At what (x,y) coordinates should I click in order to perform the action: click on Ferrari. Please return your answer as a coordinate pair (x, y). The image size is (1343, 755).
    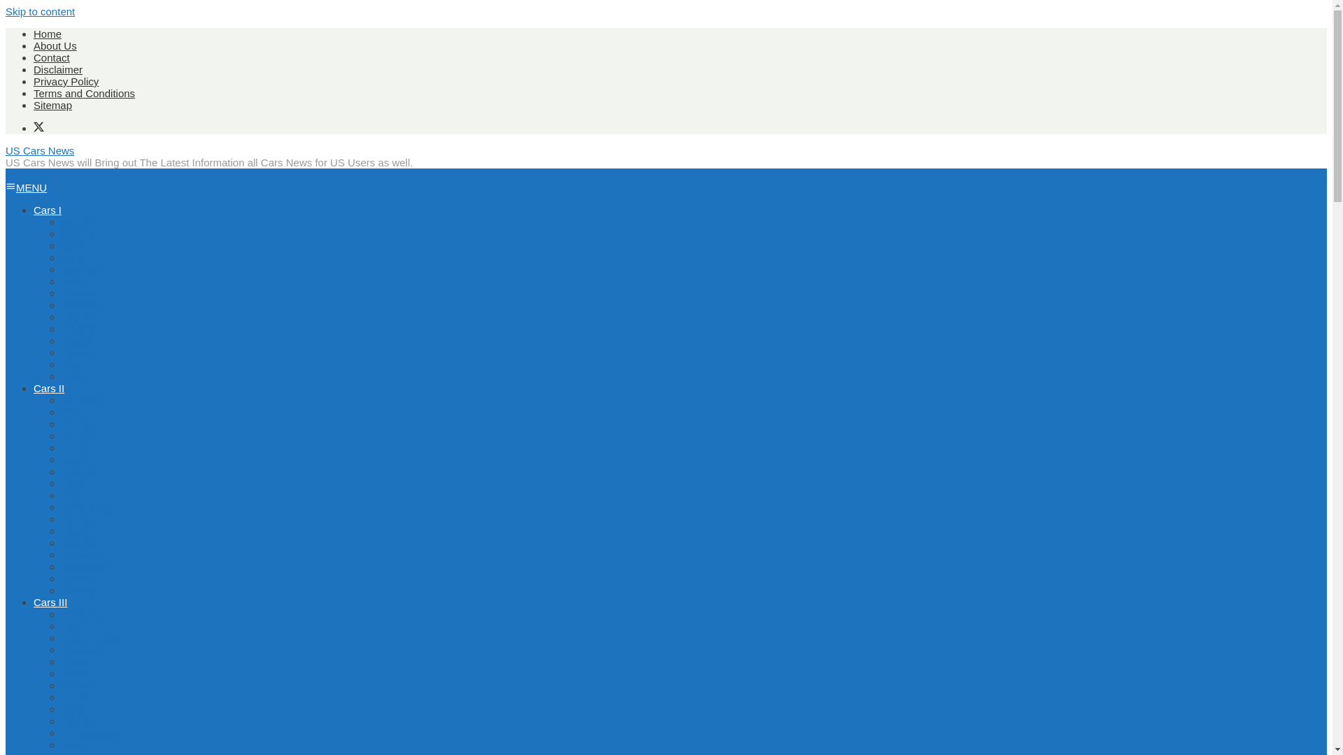
    Looking at the image, I should click on (77, 352).